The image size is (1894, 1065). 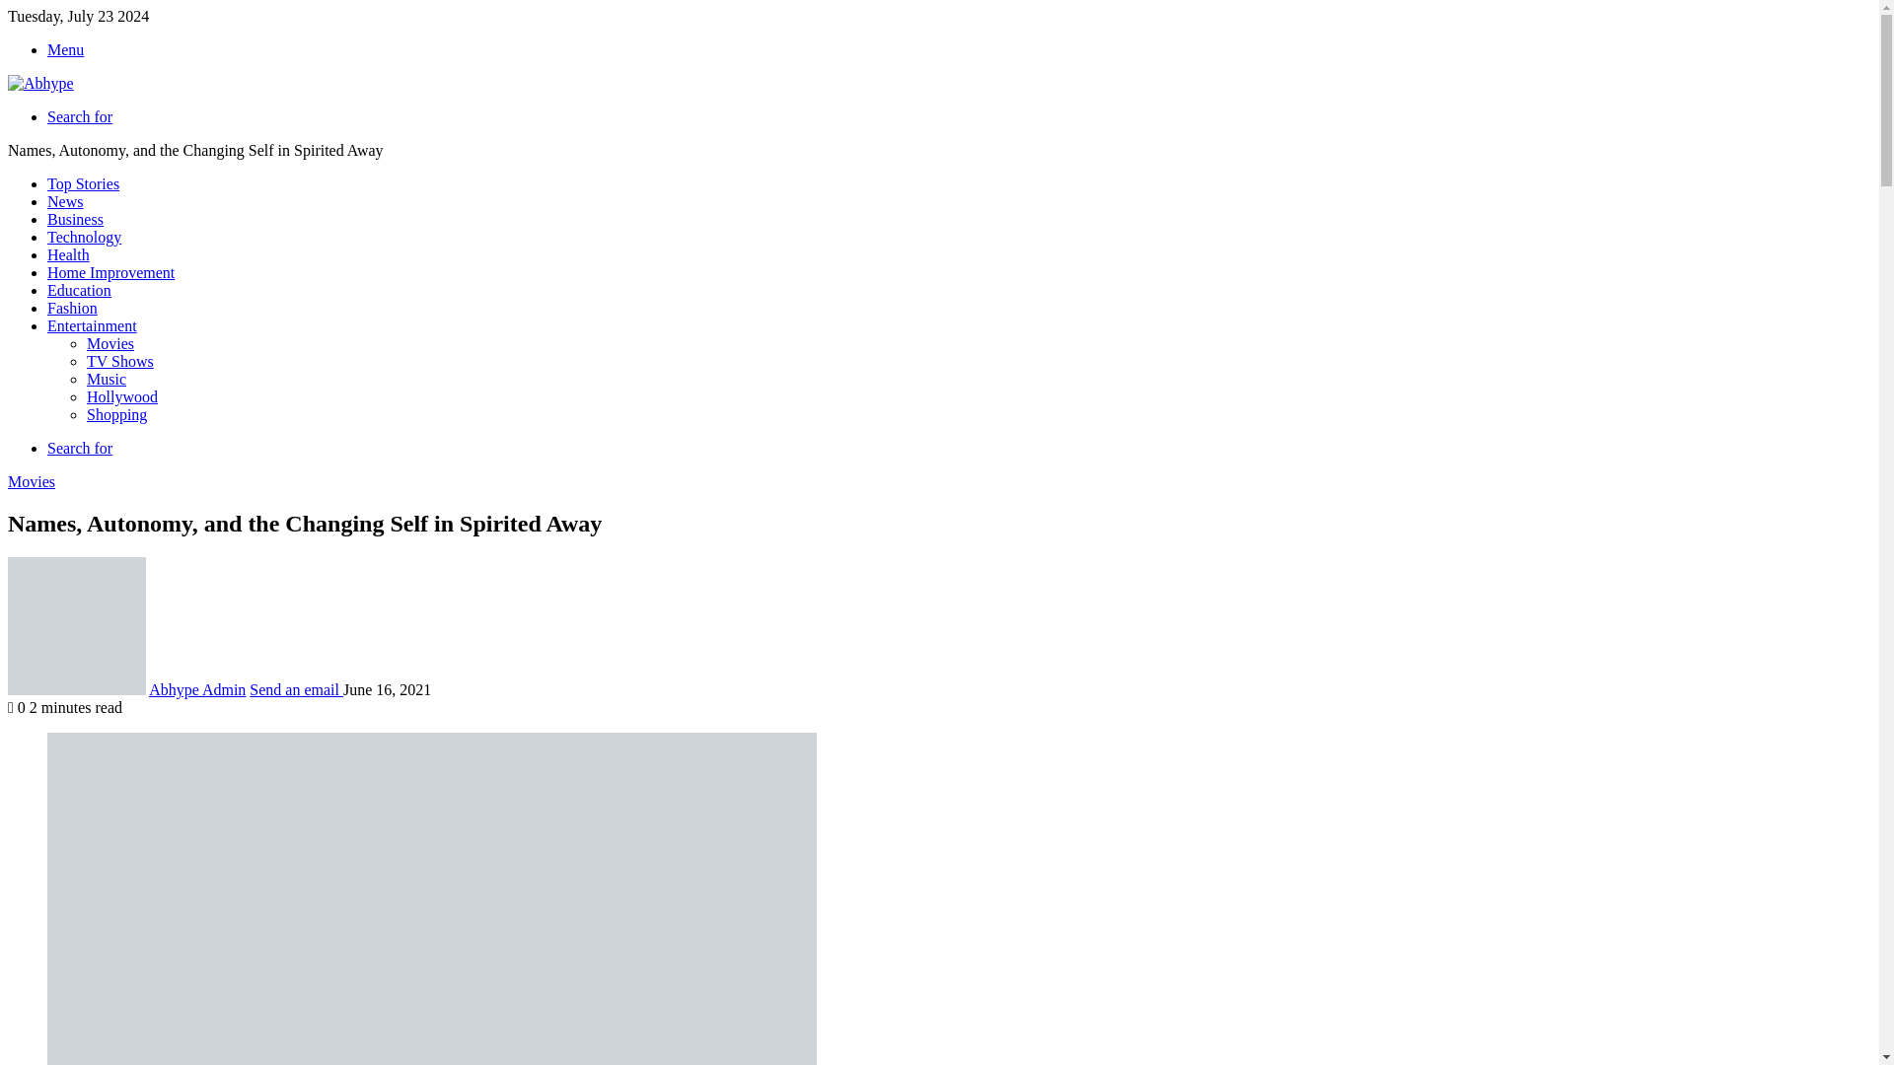 What do you see at coordinates (75, 219) in the screenshot?
I see `Business` at bounding box center [75, 219].